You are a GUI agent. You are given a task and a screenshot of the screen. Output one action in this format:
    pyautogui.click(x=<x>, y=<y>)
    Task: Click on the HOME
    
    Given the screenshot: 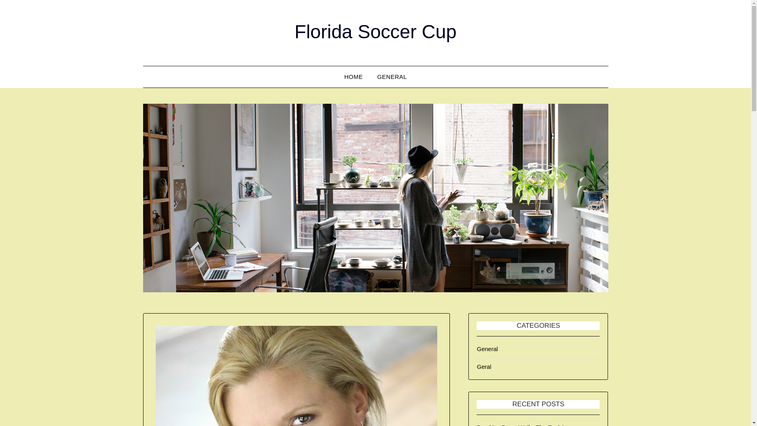 What is the action you would take?
    pyautogui.click(x=353, y=77)
    